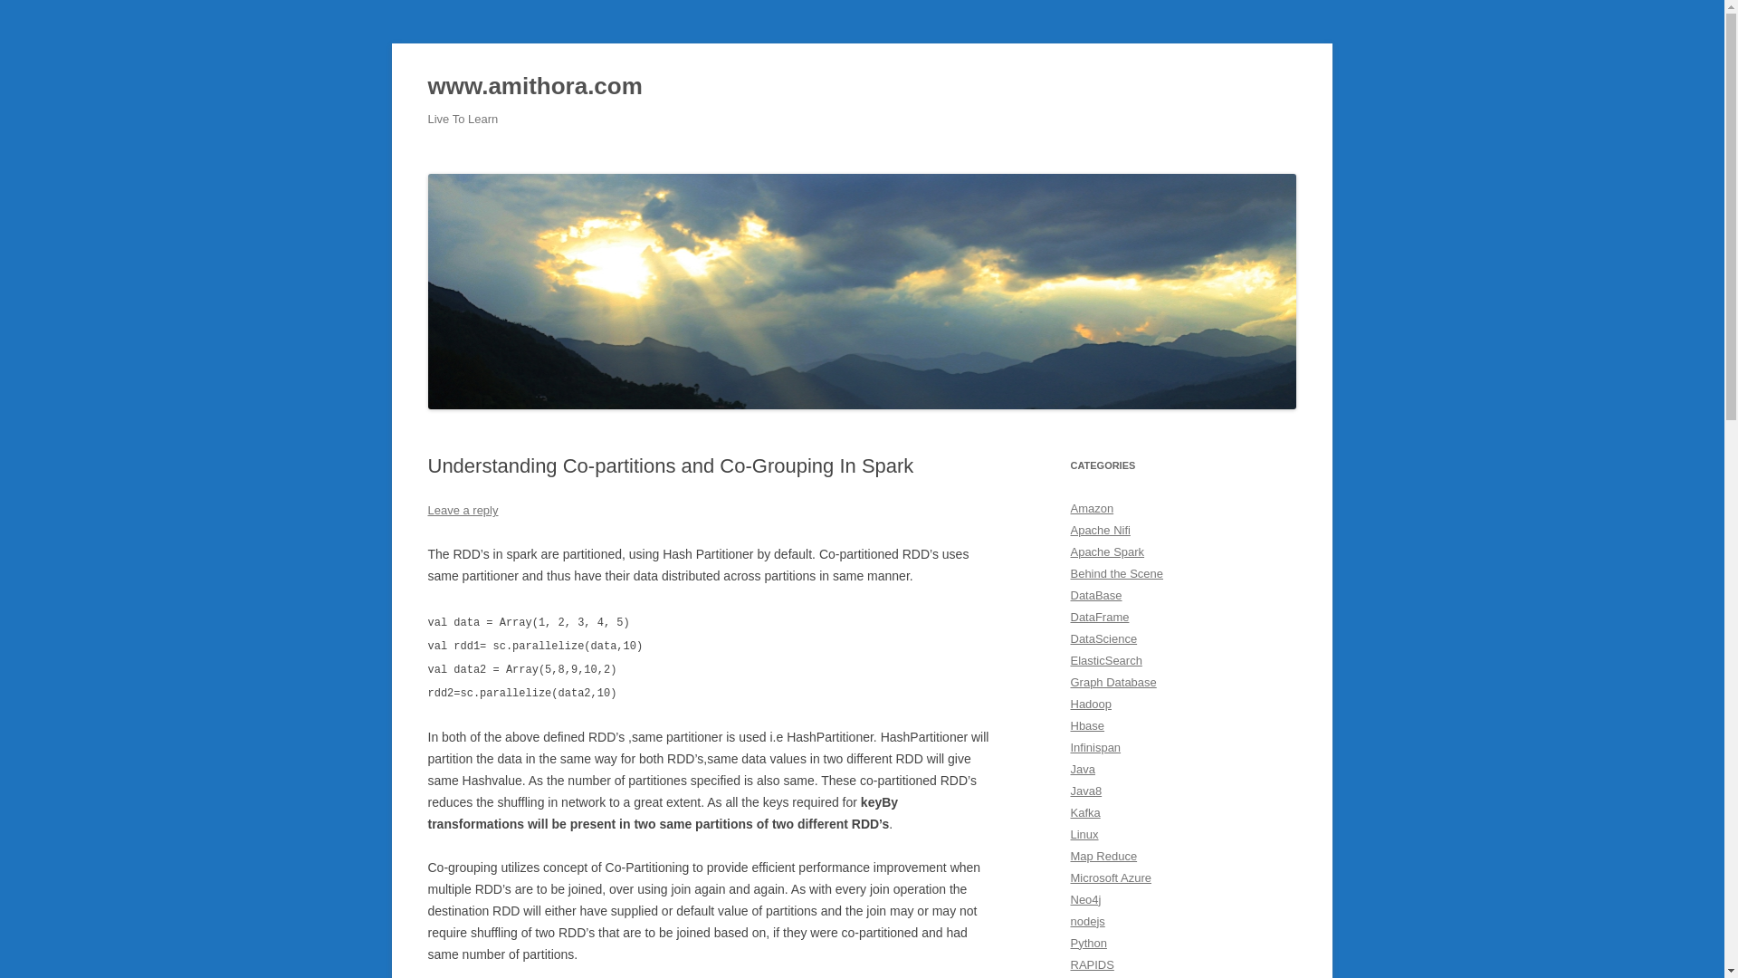 The image size is (1738, 978). I want to click on DataFrame, so click(1099, 617).